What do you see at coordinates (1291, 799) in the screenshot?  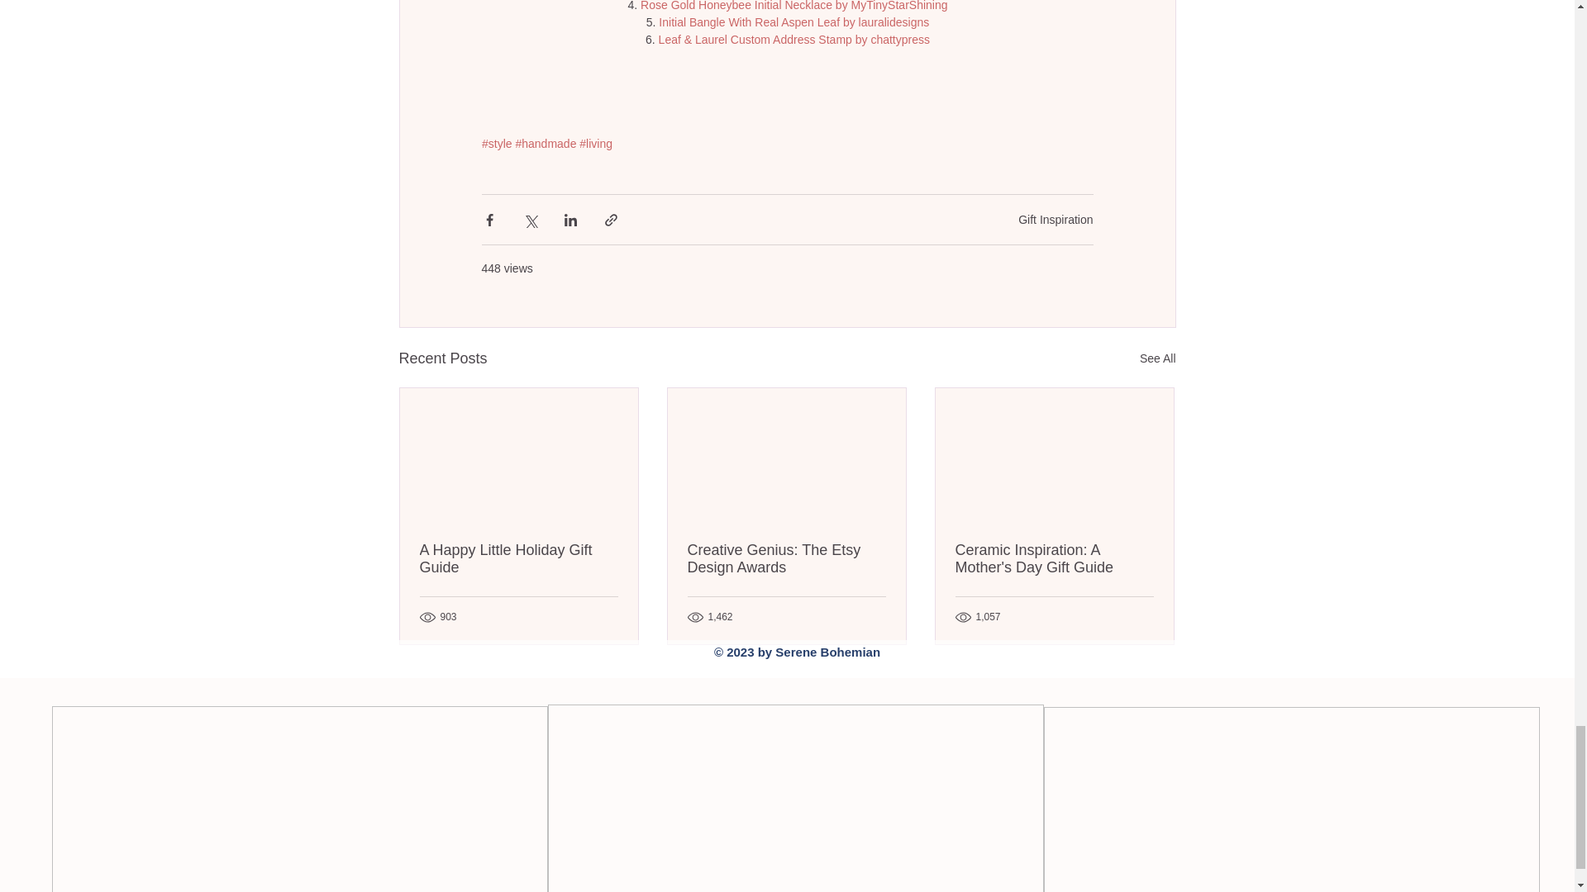 I see `seamless border 3.png` at bounding box center [1291, 799].